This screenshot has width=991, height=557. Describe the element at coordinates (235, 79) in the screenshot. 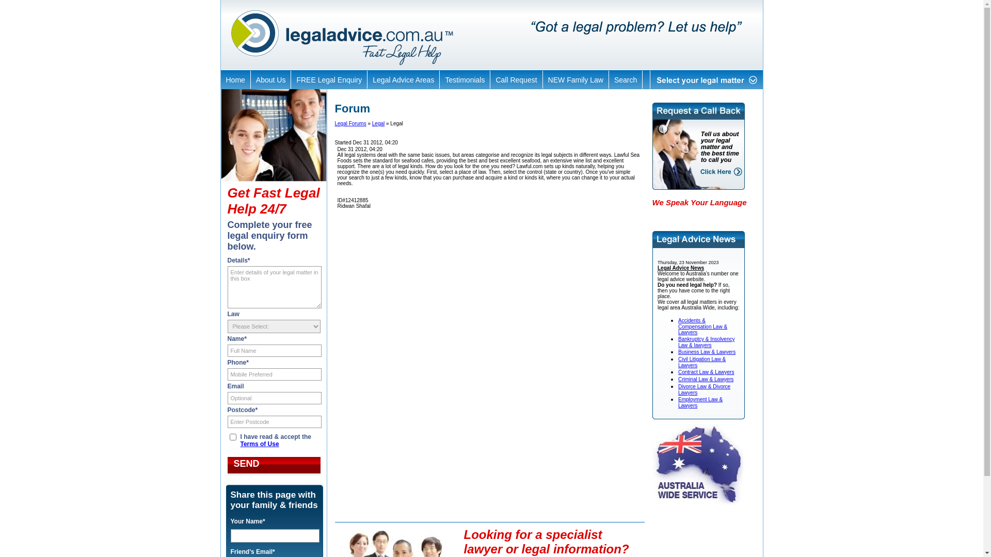

I see `Home` at that location.